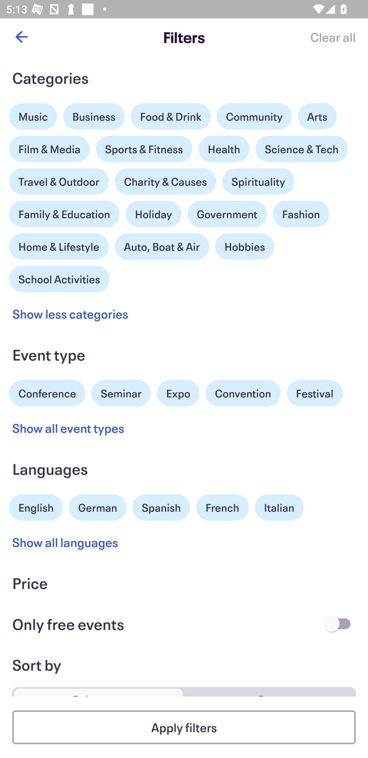 This screenshot has width=368, height=758. Describe the element at coordinates (153, 212) in the screenshot. I see `Holiday` at that location.